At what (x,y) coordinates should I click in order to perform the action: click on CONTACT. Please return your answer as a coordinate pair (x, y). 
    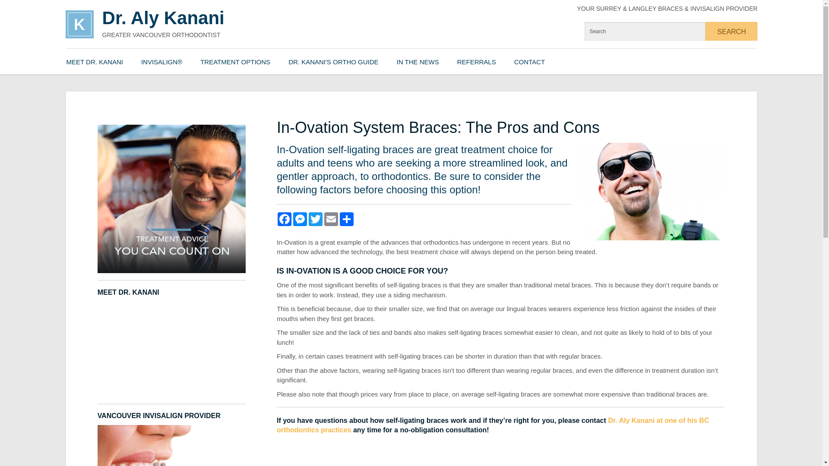
    Looking at the image, I should click on (529, 61).